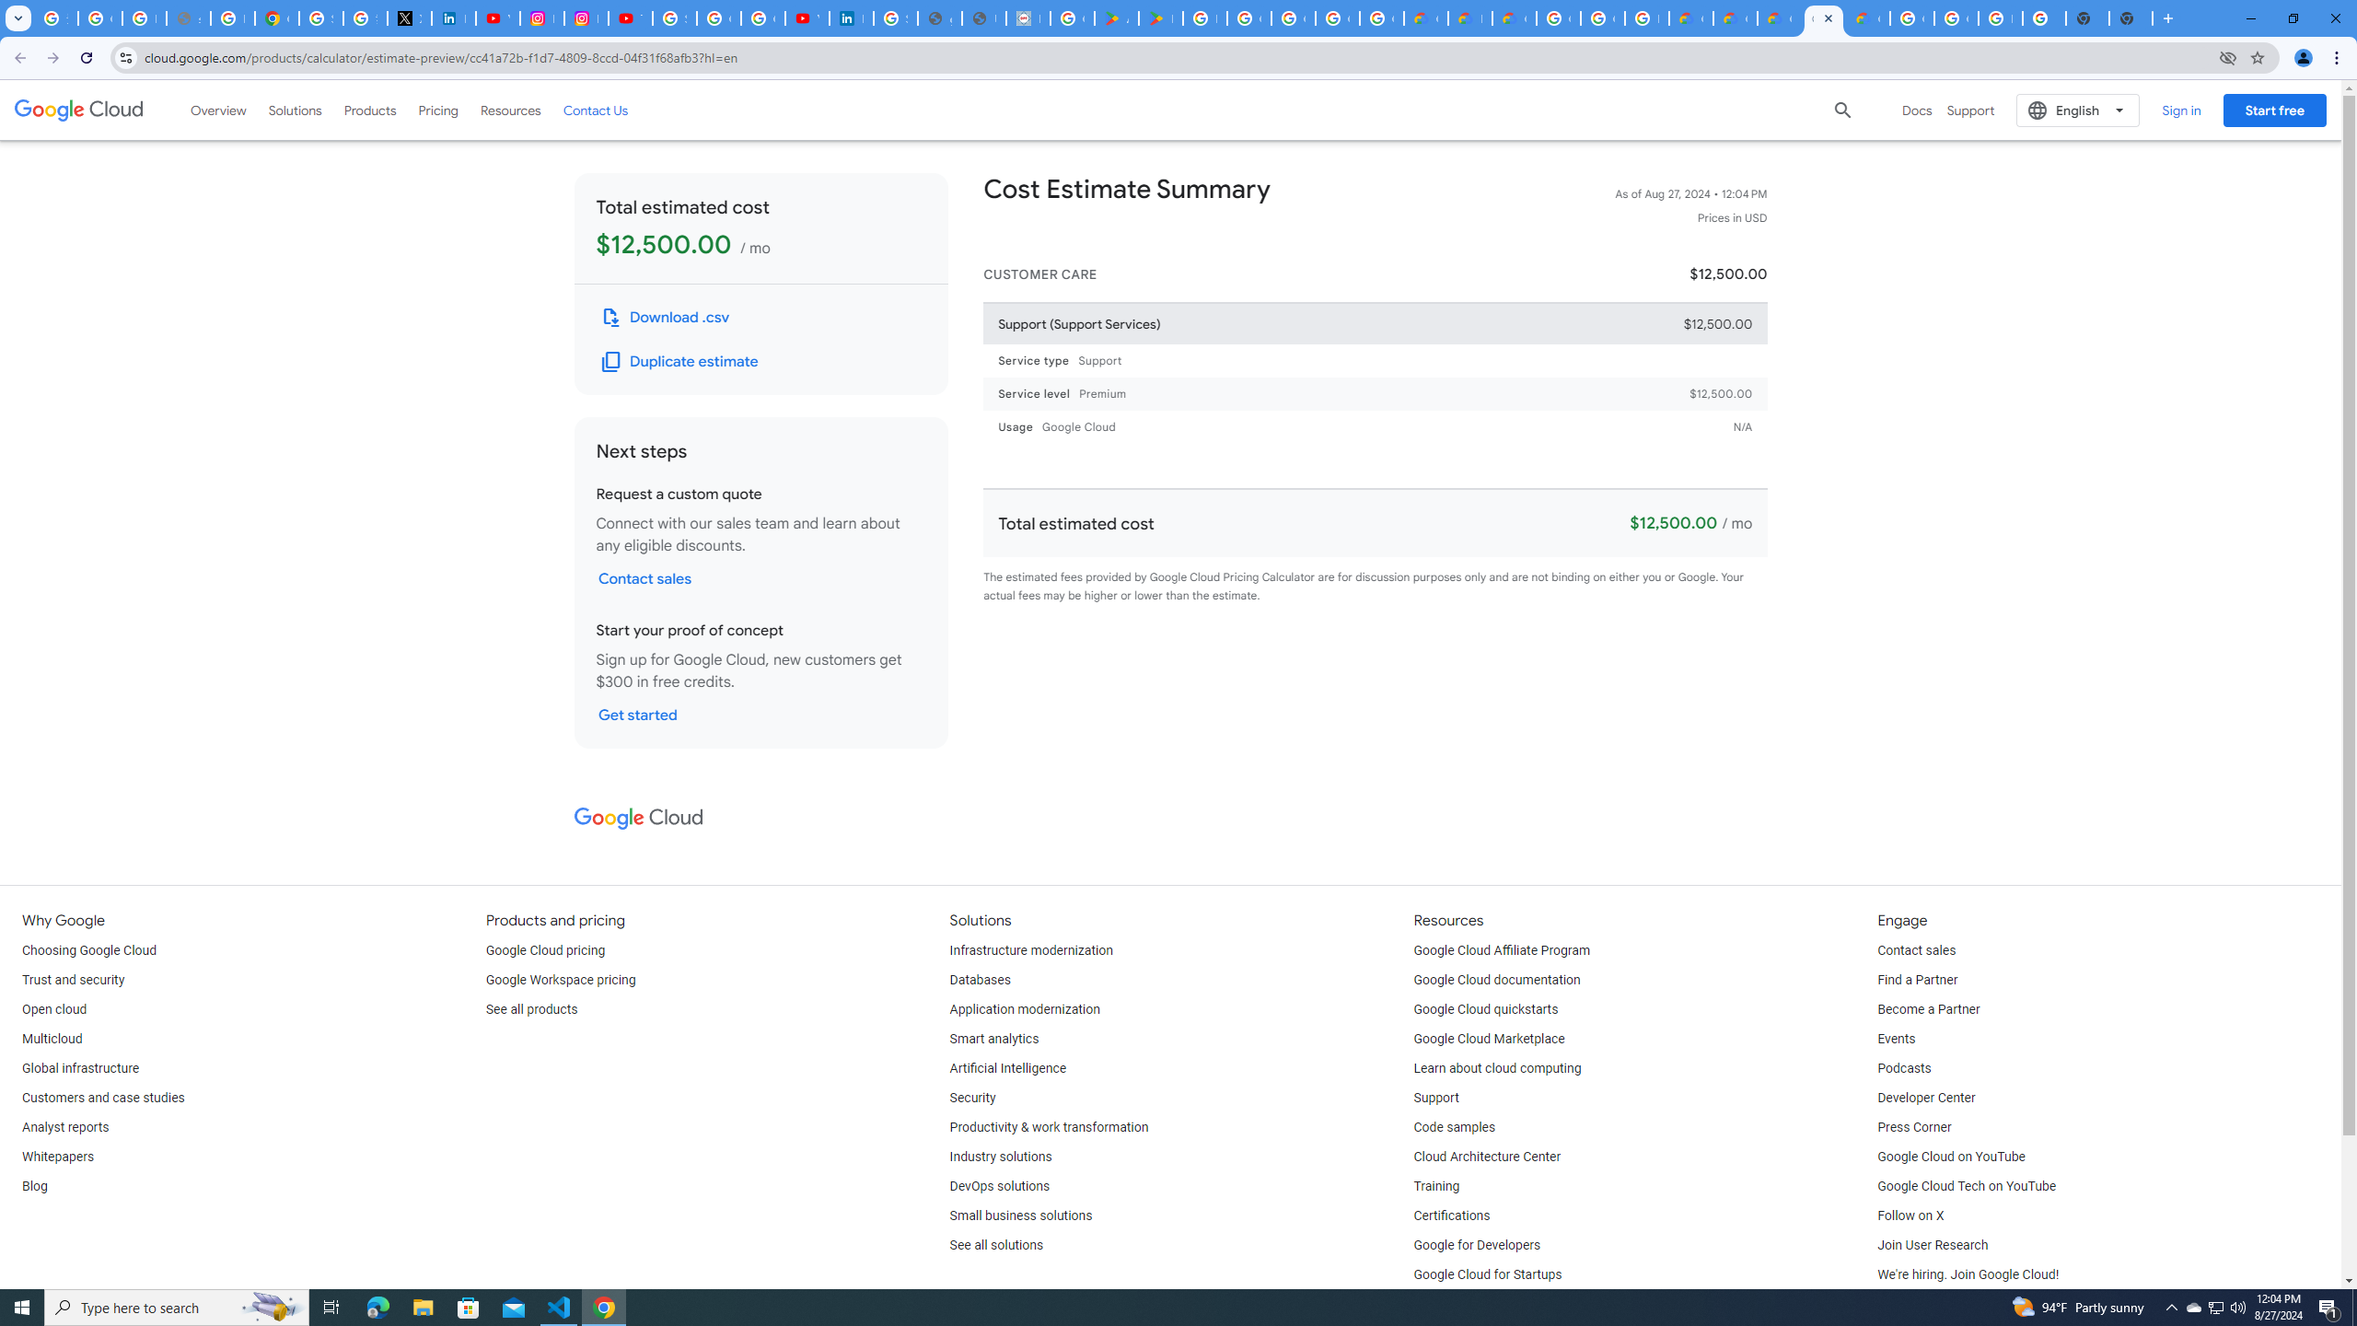 The image size is (2357, 1326). What do you see at coordinates (370, 110) in the screenshot?
I see `Products` at bounding box center [370, 110].